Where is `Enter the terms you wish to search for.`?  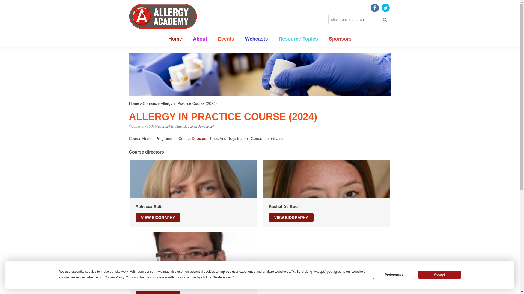
Enter the terms you wish to search for. is located at coordinates (359, 19).